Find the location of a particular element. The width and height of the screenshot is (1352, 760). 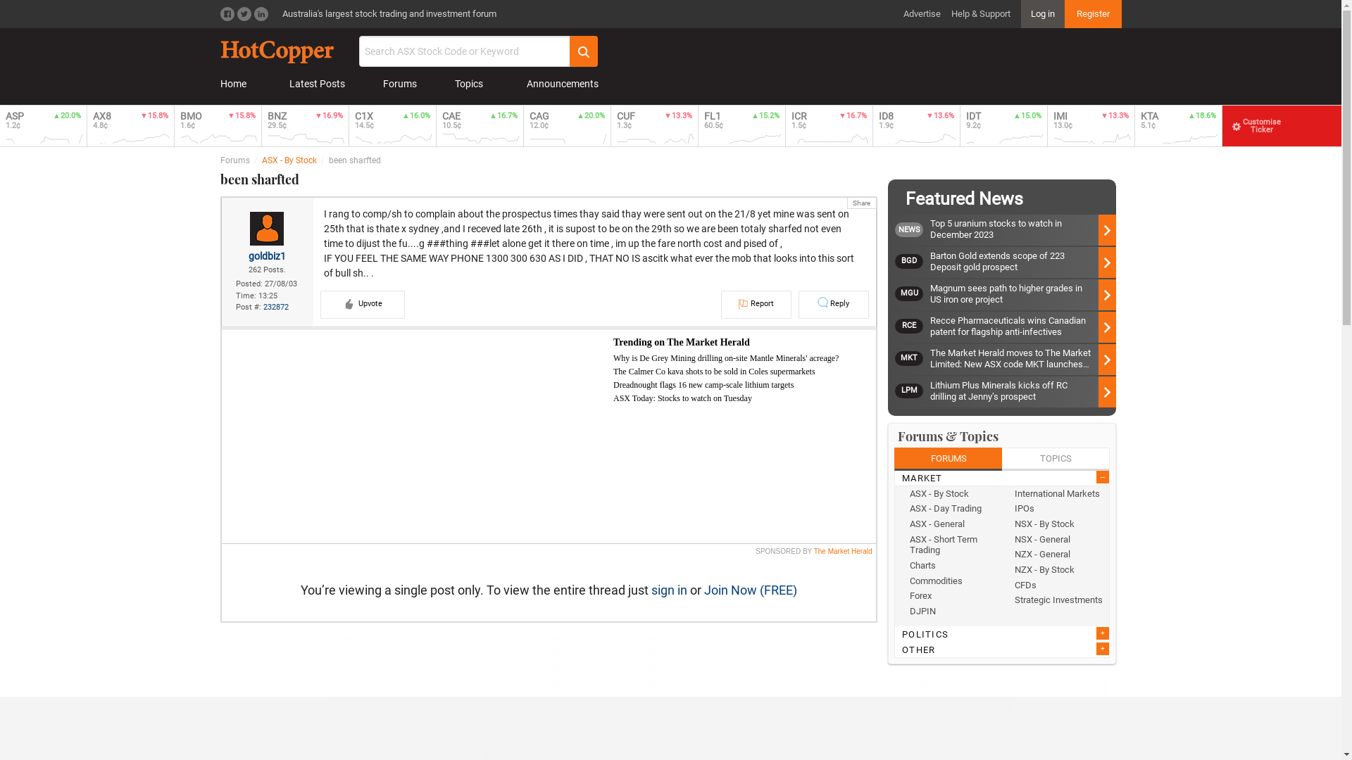

NSX - By Stock is located at coordinates (1058, 524).